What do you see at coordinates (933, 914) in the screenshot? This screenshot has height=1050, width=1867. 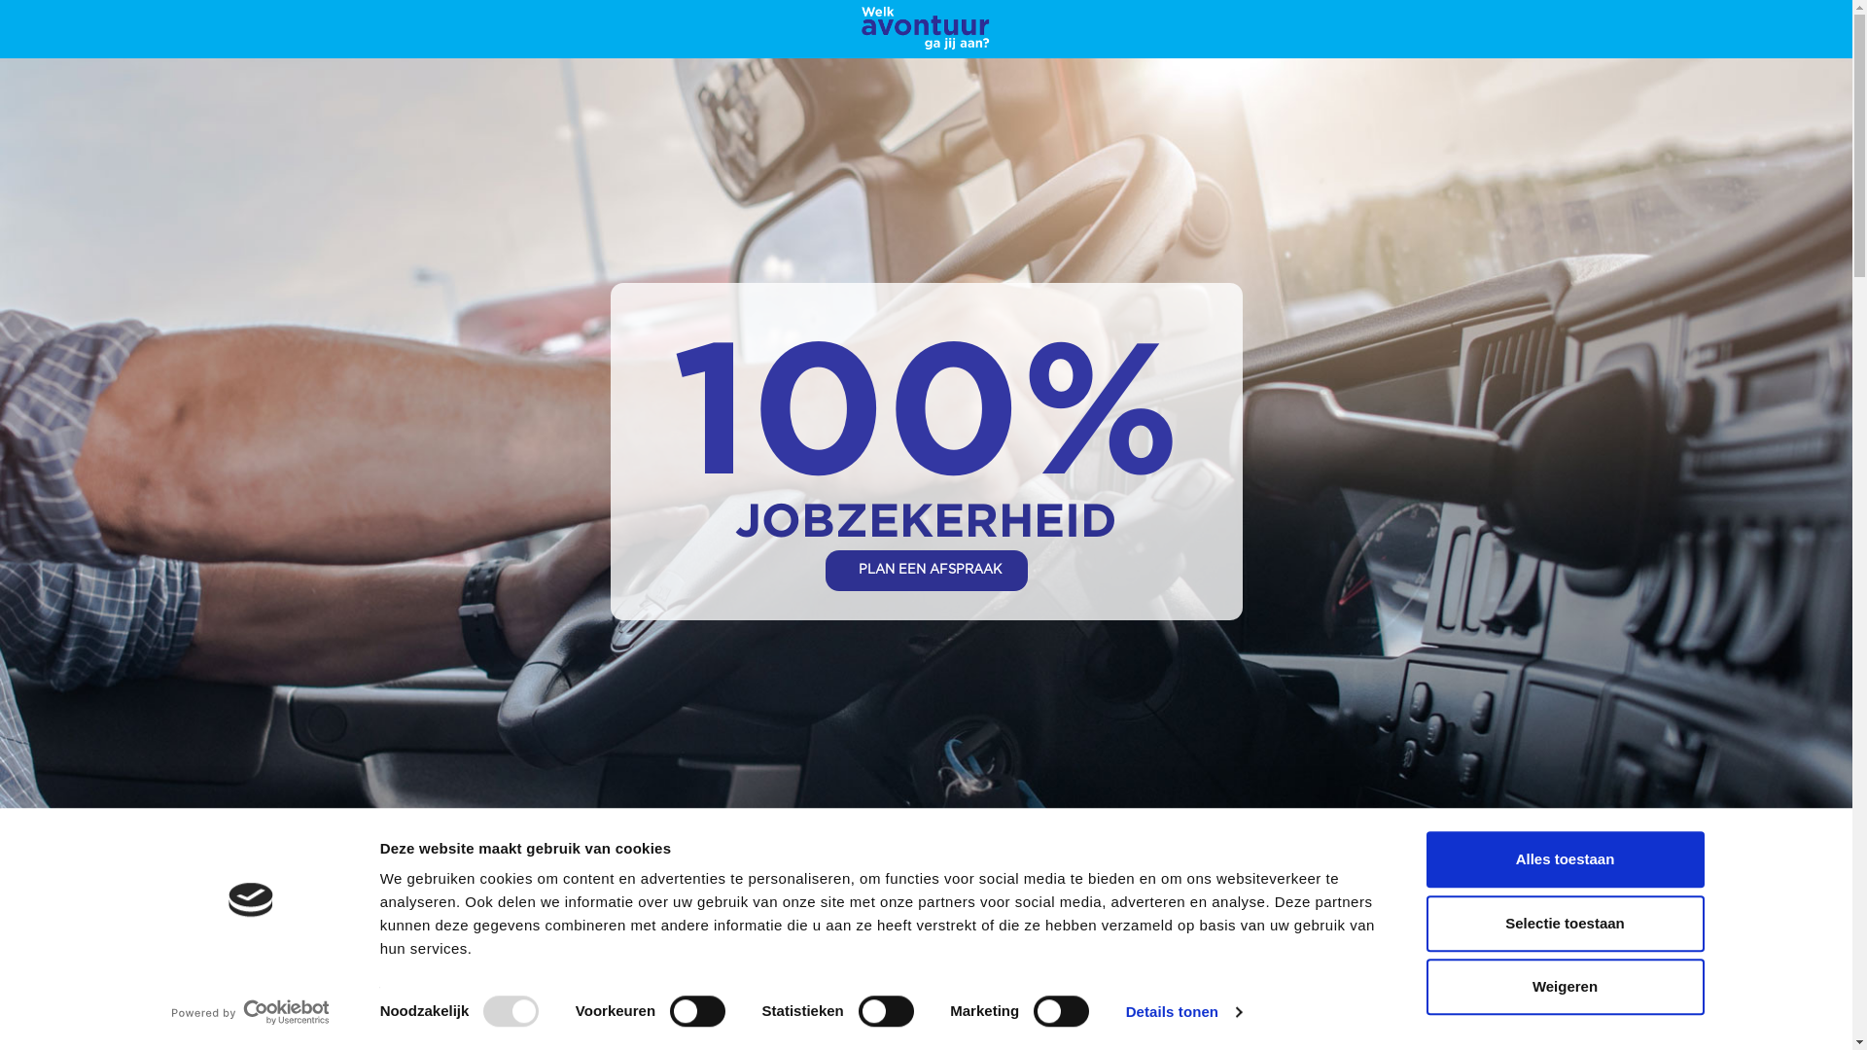 I see `Welk avontuur is er voor jou?` at bounding box center [933, 914].